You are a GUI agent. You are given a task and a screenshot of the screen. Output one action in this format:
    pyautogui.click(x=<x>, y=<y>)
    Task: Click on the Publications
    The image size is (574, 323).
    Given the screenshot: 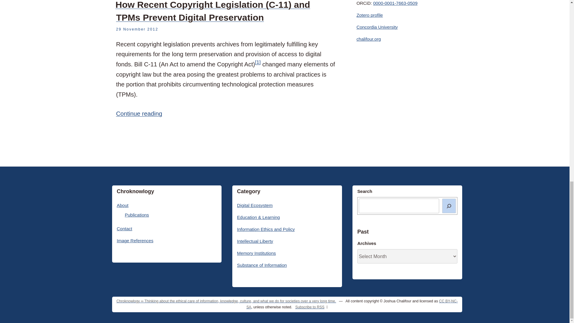 What is the action you would take?
    pyautogui.click(x=137, y=215)
    